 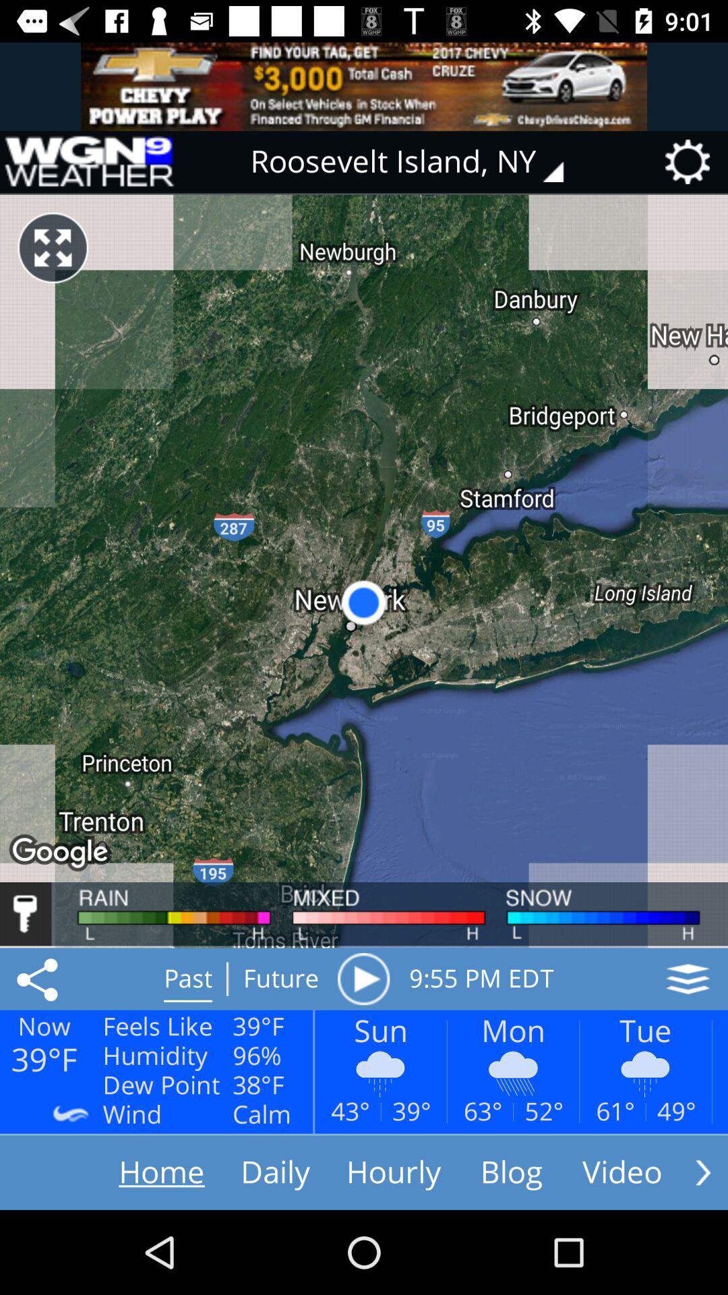 What do you see at coordinates (703, 1172) in the screenshot?
I see `view more options` at bounding box center [703, 1172].